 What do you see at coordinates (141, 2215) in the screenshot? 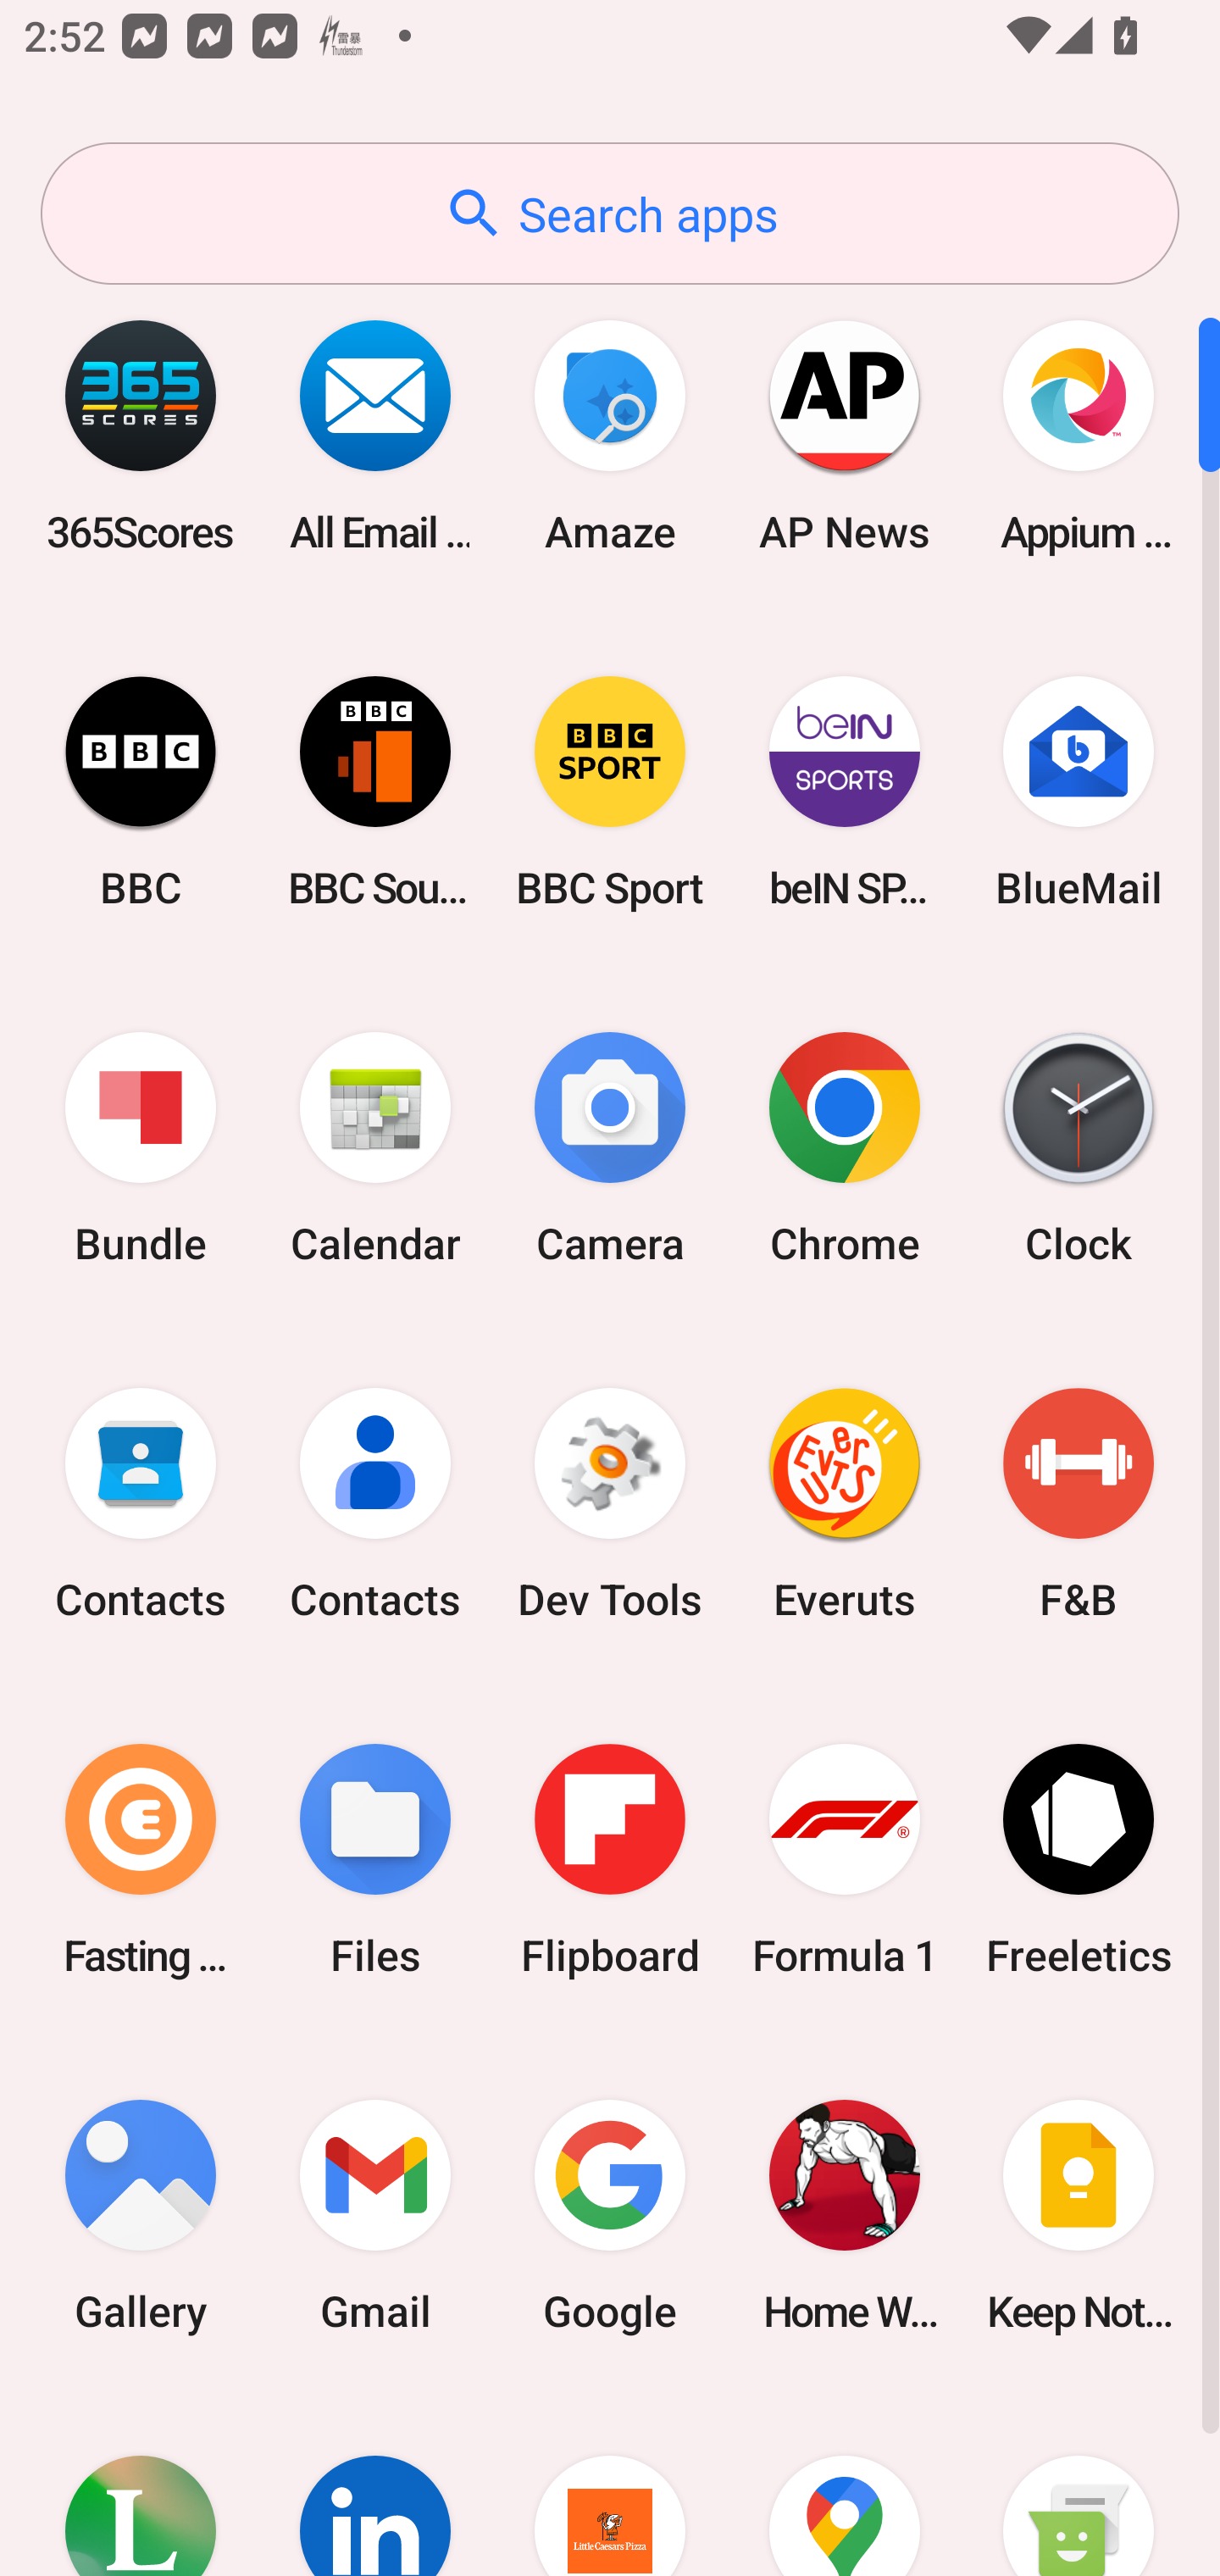
I see `Gallery` at bounding box center [141, 2215].